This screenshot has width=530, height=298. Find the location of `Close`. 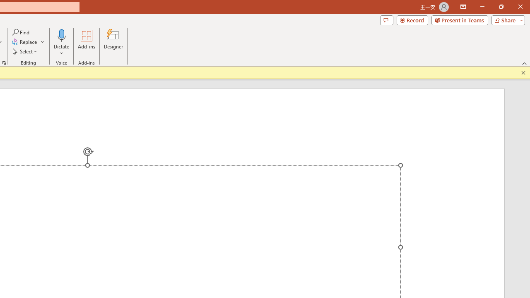

Close is located at coordinates (520, 7).